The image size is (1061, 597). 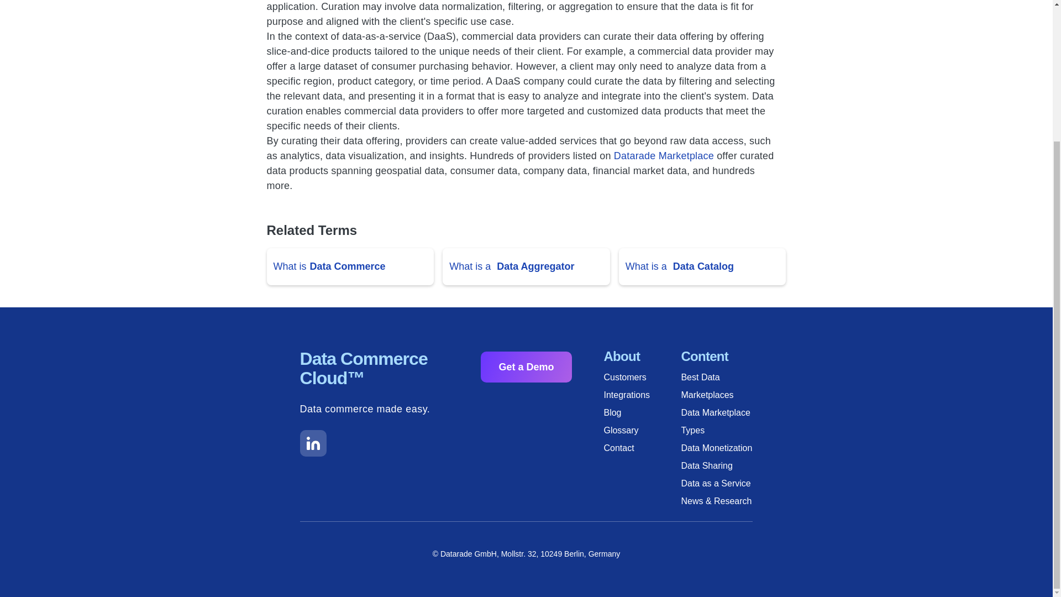 What do you see at coordinates (526, 367) in the screenshot?
I see `Get a Demo` at bounding box center [526, 367].